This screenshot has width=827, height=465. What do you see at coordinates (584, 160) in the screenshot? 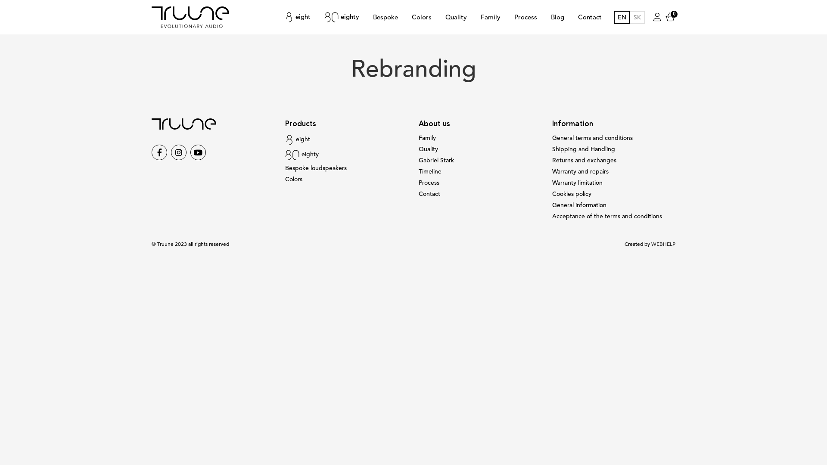
I see `Returns and exchanges` at bounding box center [584, 160].